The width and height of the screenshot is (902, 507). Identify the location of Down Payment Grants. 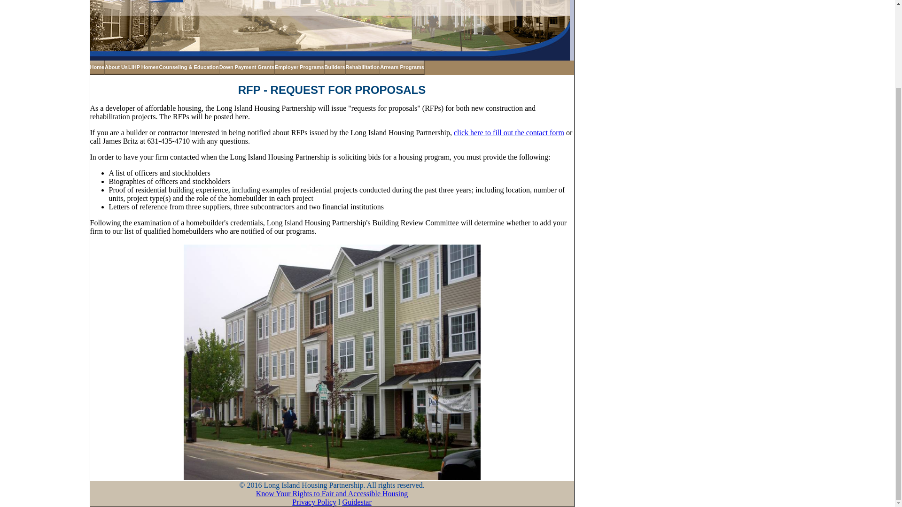
(247, 68).